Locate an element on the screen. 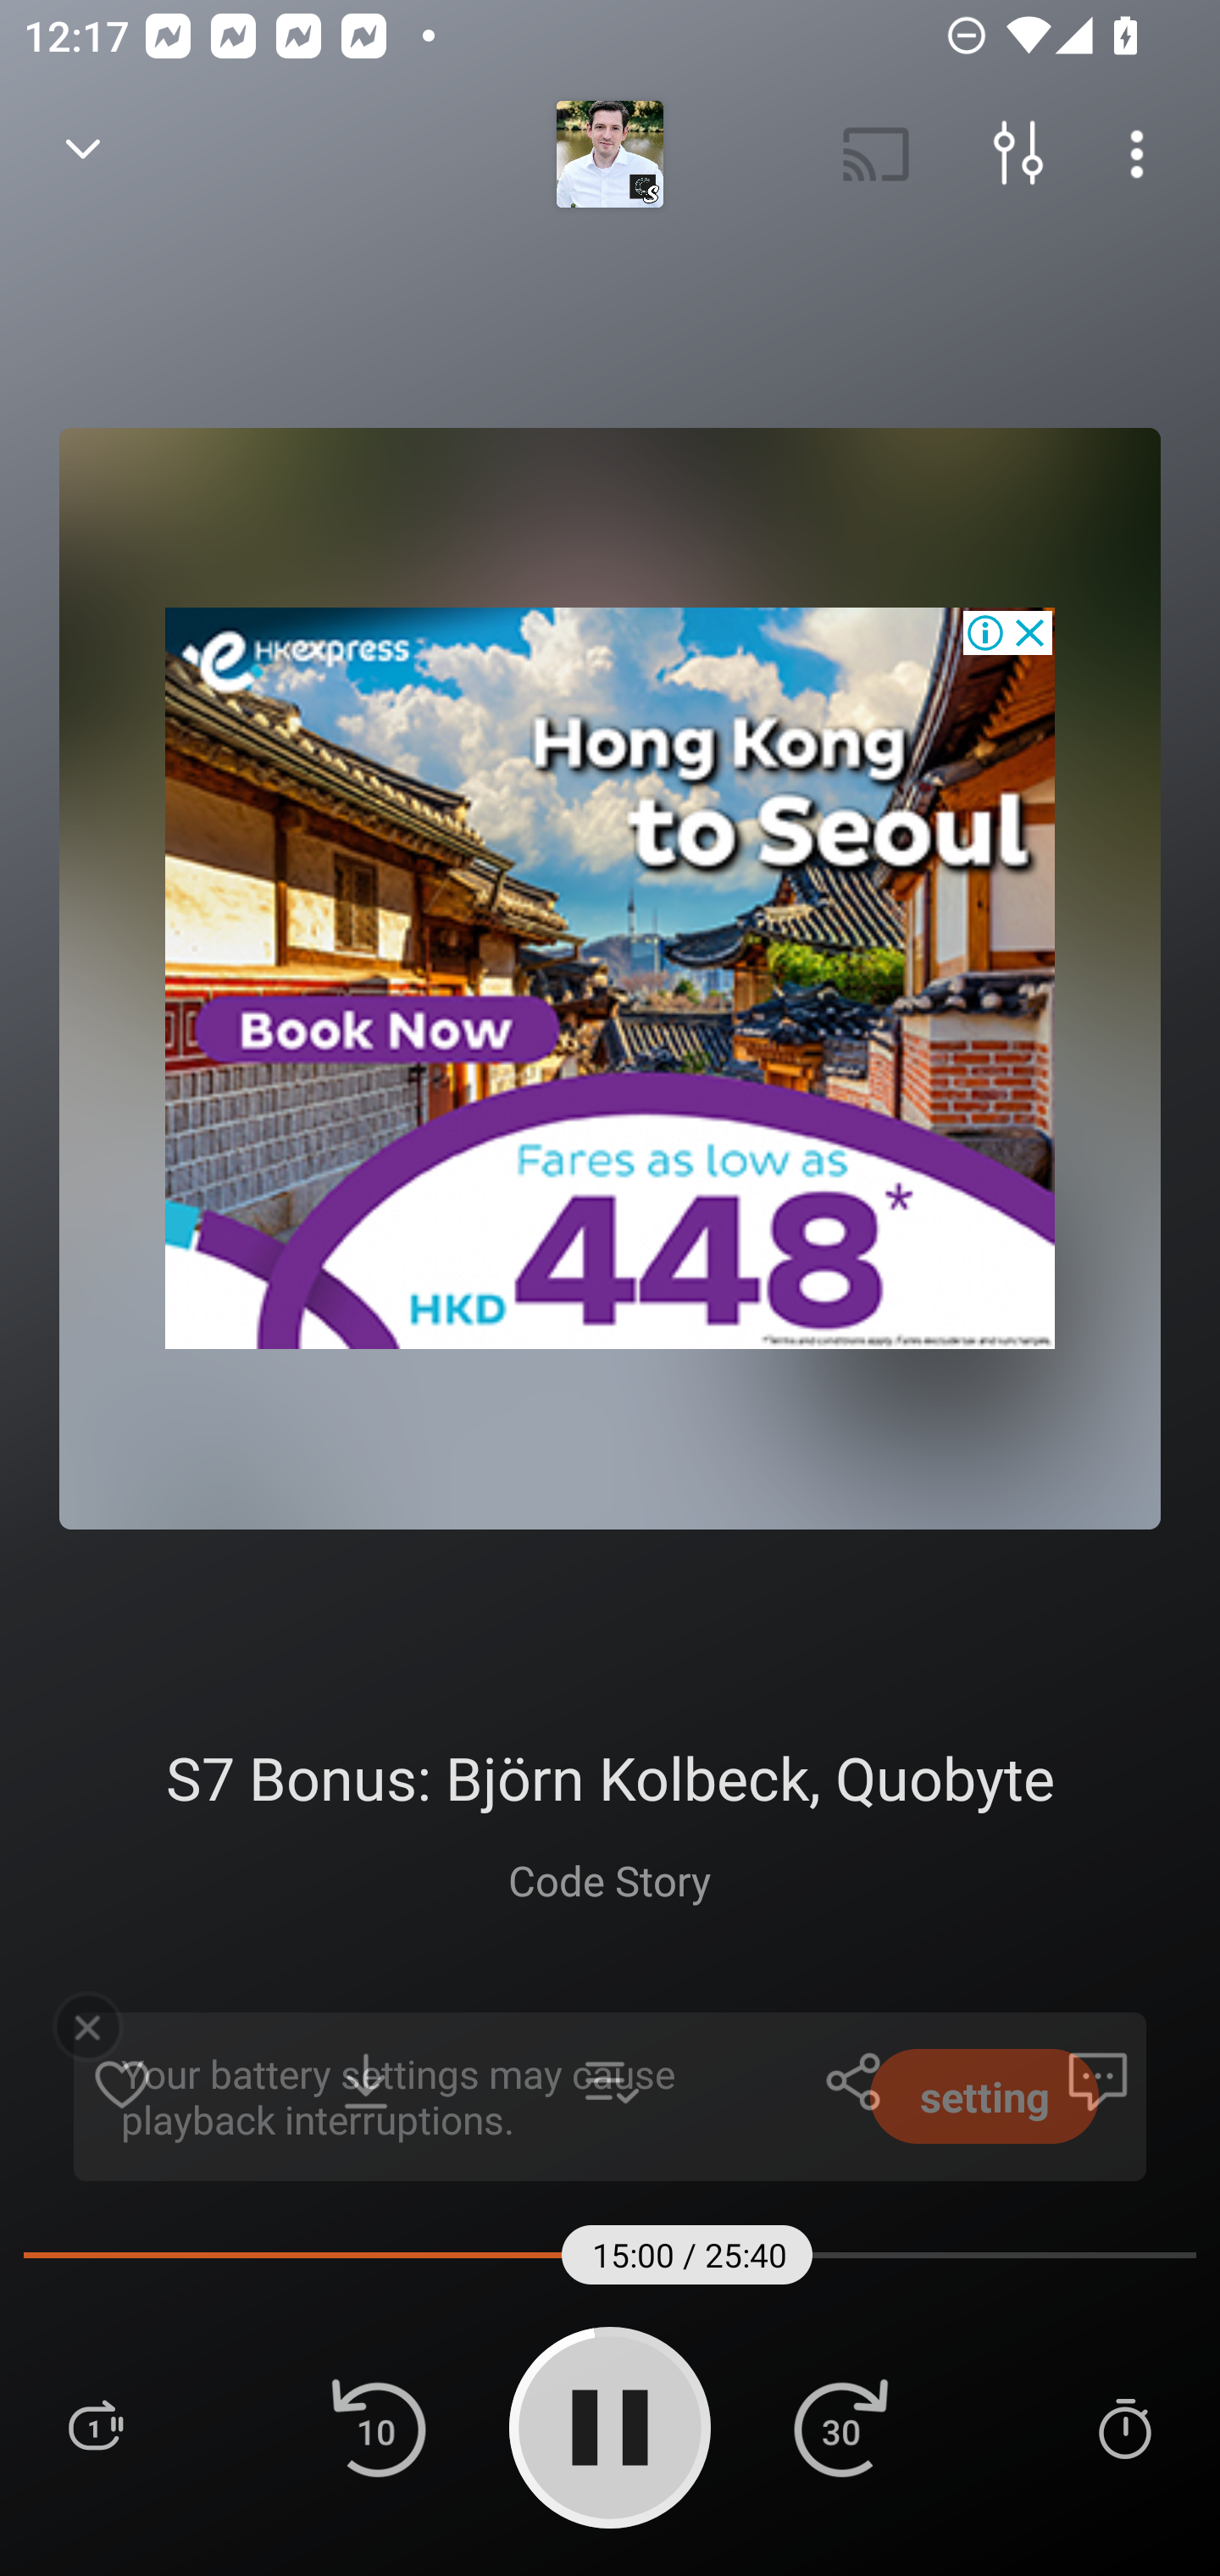 This screenshot has height=2576, width=1220. Add to playlist is located at coordinates (610, 2081).